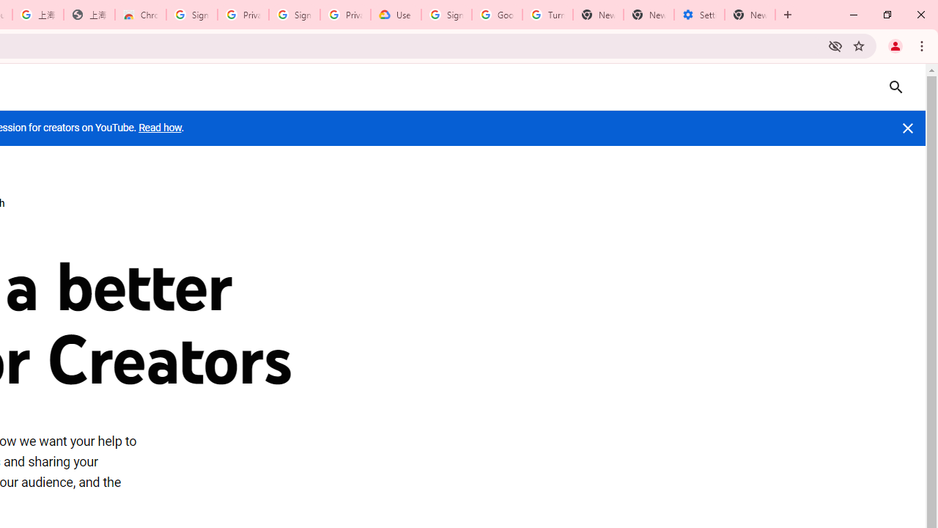  Describe the element at coordinates (141, 15) in the screenshot. I see `Chrome Web Store - Color themes by Chrome` at that location.